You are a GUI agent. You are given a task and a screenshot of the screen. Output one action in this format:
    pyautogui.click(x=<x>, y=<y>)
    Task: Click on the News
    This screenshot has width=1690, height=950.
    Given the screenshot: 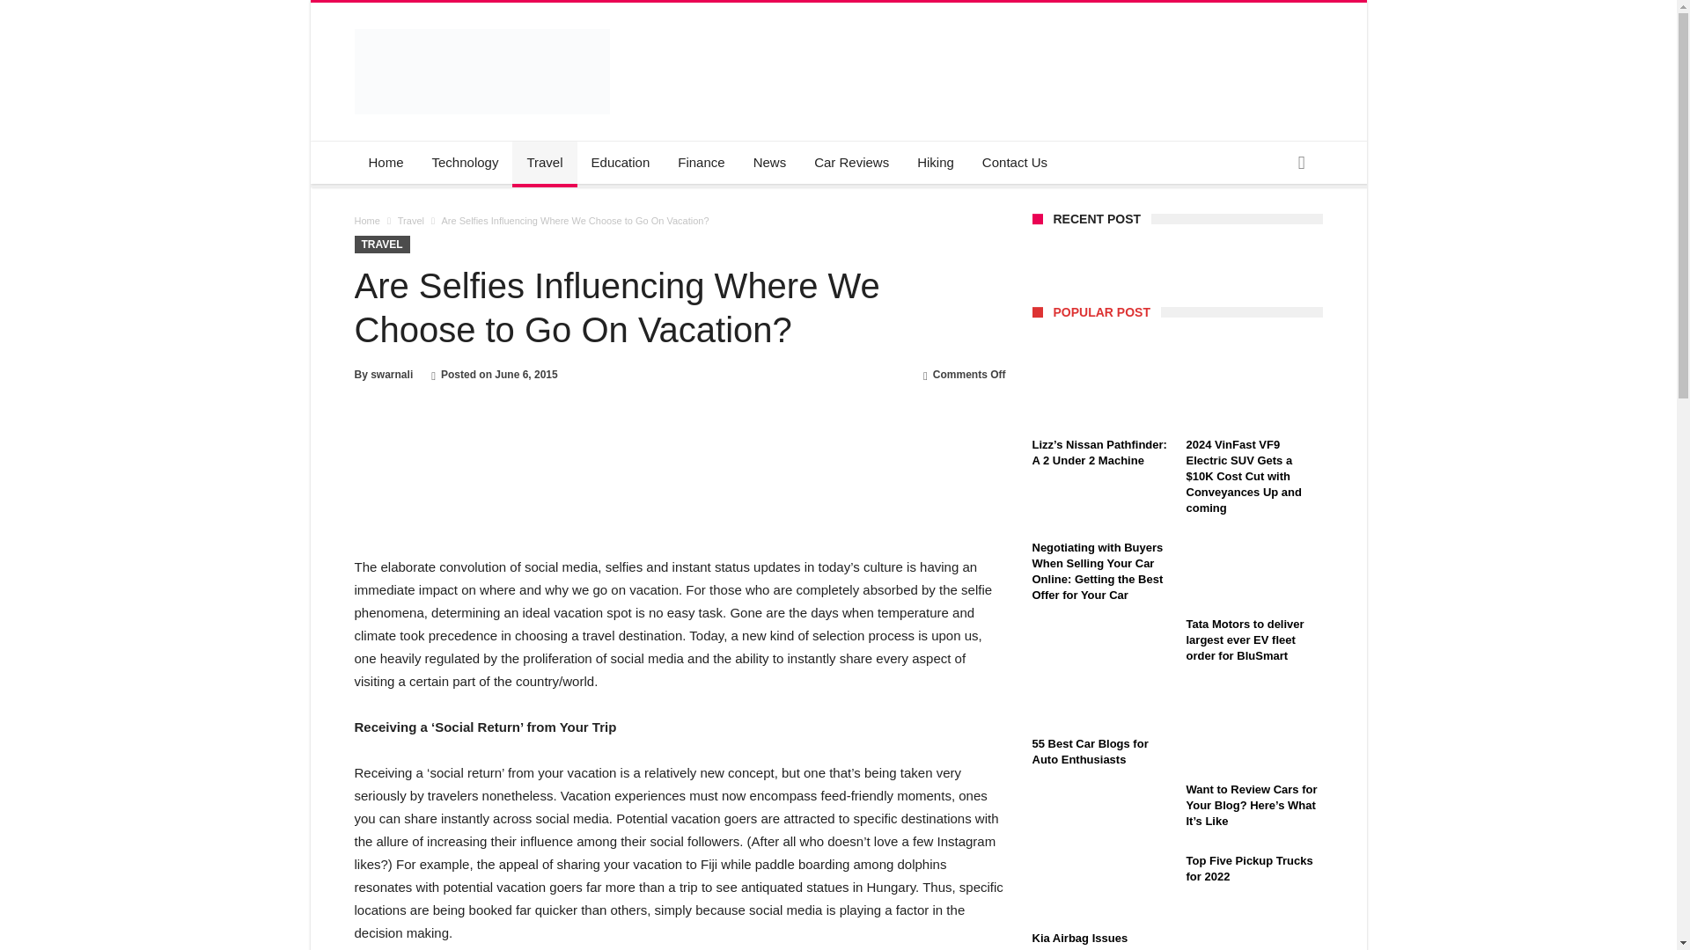 What is the action you would take?
    pyautogui.click(x=770, y=162)
    